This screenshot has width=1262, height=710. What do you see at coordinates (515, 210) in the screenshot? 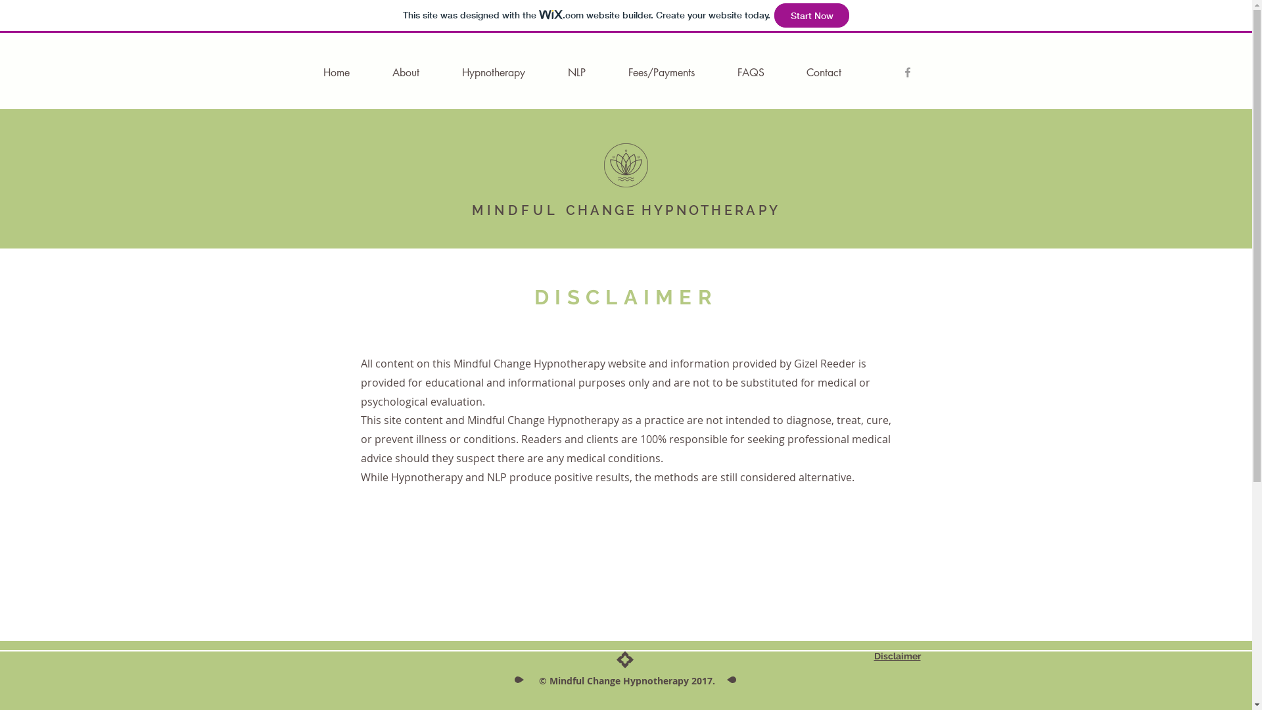
I see `MINDFUL` at bounding box center [515, 210].